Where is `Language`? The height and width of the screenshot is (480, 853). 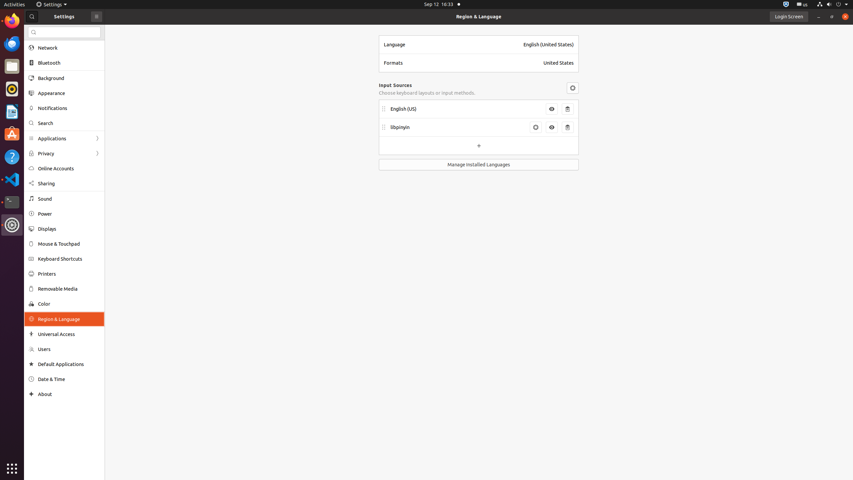
Language is located at coordinates (452, 45).